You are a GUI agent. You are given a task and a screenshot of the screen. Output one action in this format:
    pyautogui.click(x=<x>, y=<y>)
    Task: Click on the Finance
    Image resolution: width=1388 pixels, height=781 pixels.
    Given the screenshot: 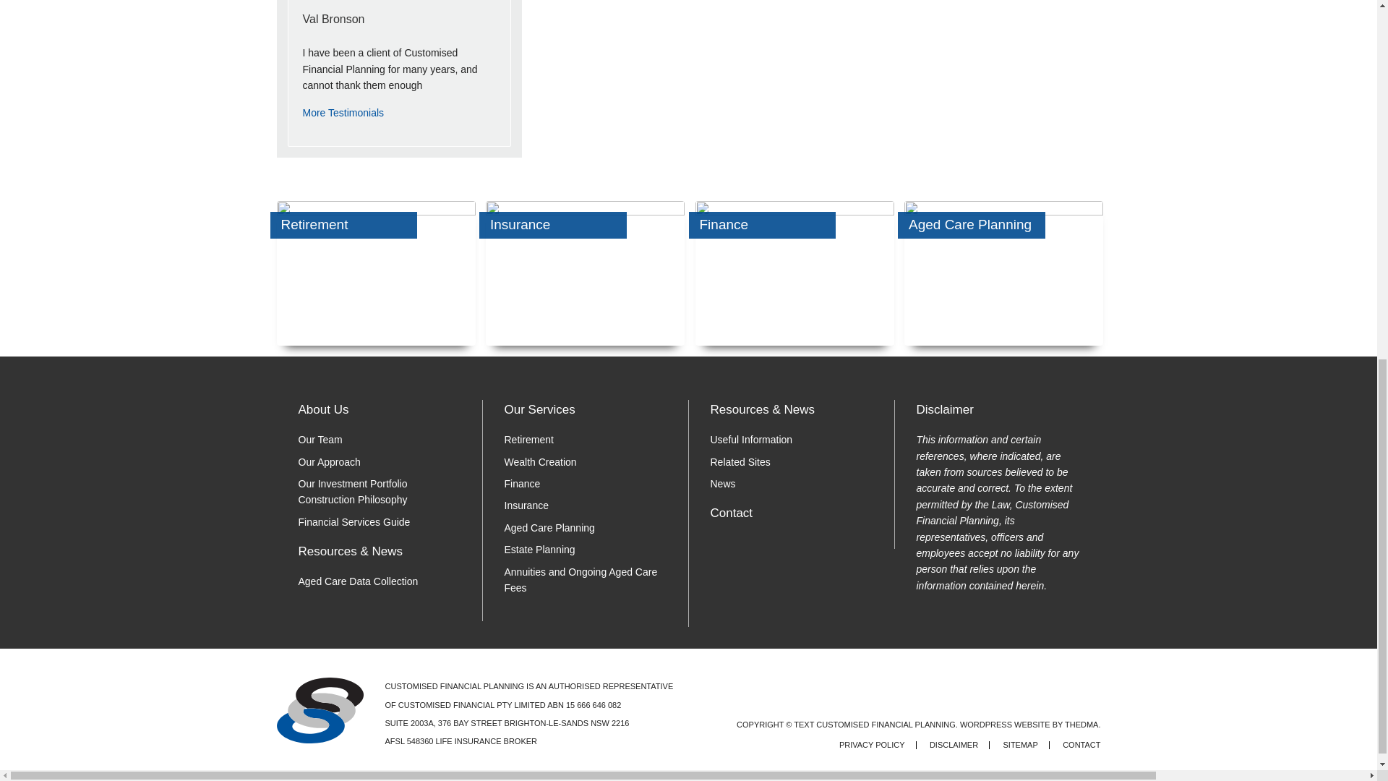 What is the action you would take?
    pyautogui.click(x=762, y=225)
    